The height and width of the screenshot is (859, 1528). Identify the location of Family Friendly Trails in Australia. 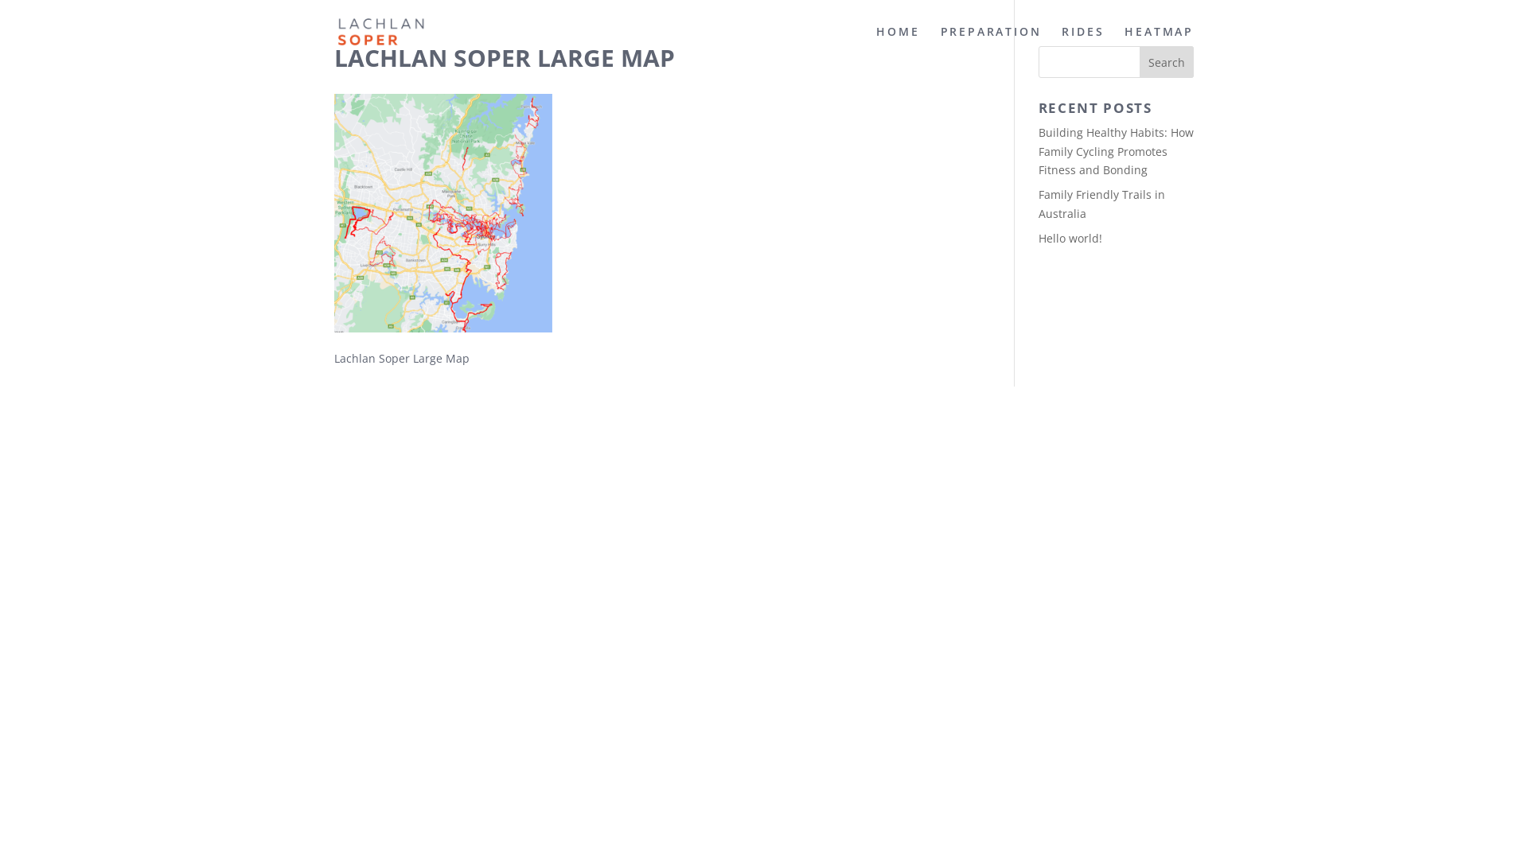
(1101, 204).